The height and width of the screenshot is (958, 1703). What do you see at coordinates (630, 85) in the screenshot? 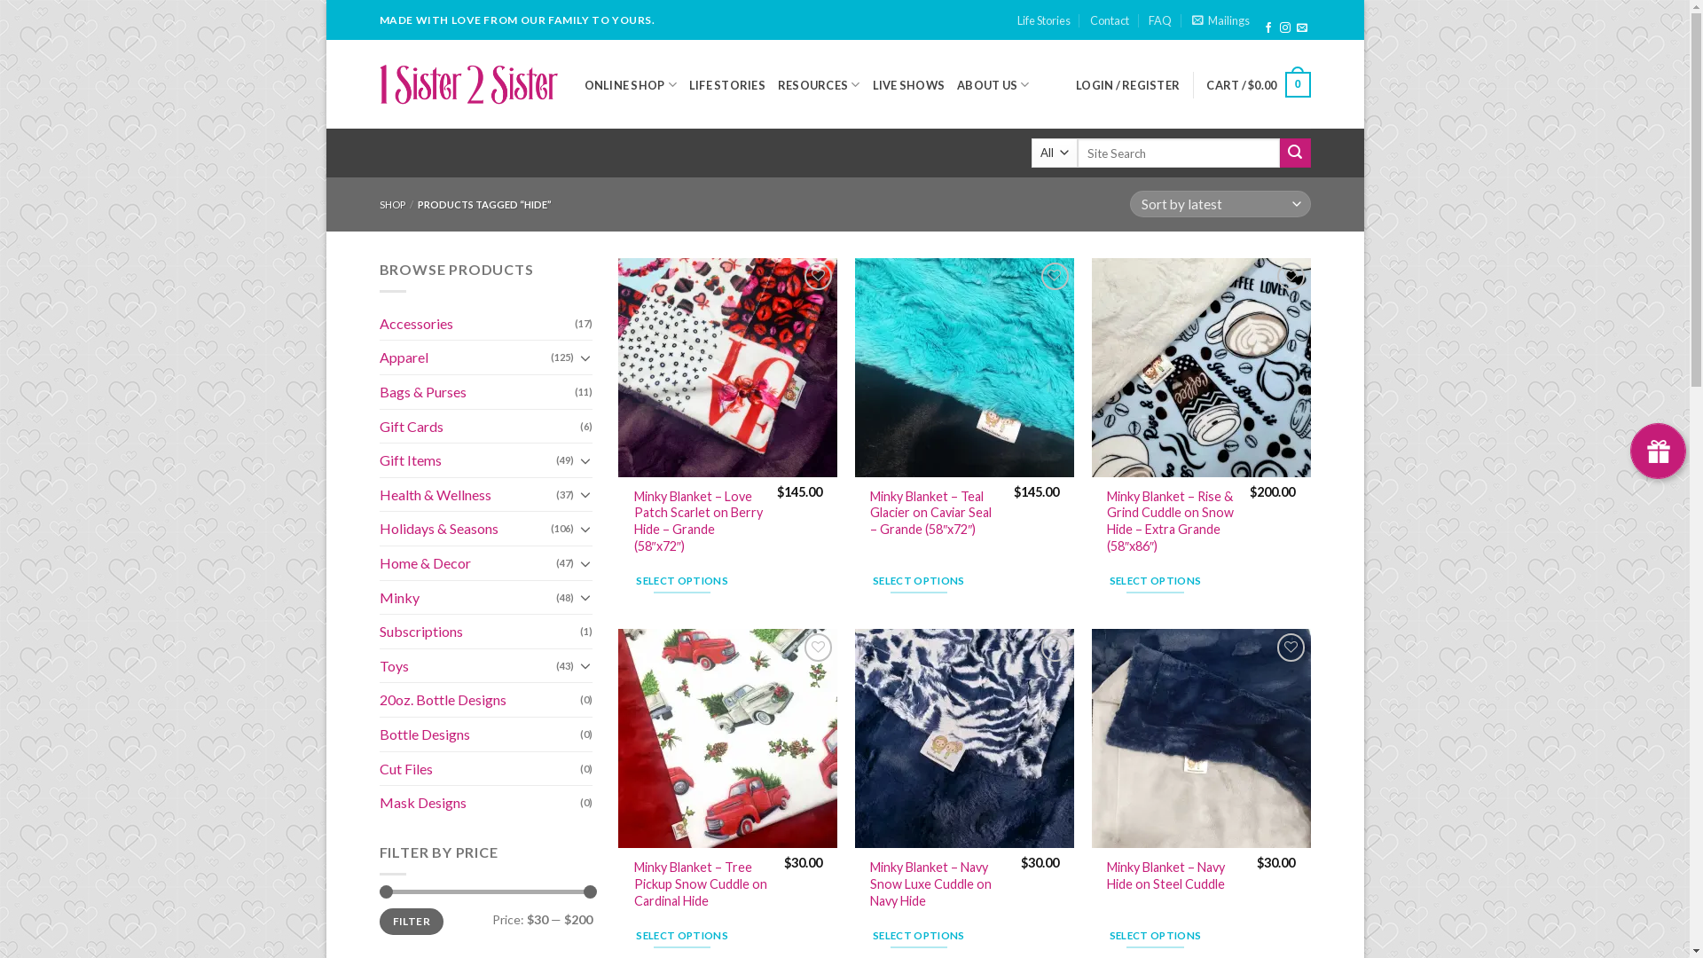
I see `ONLINE SHOP` at bounding box center [630, 85].